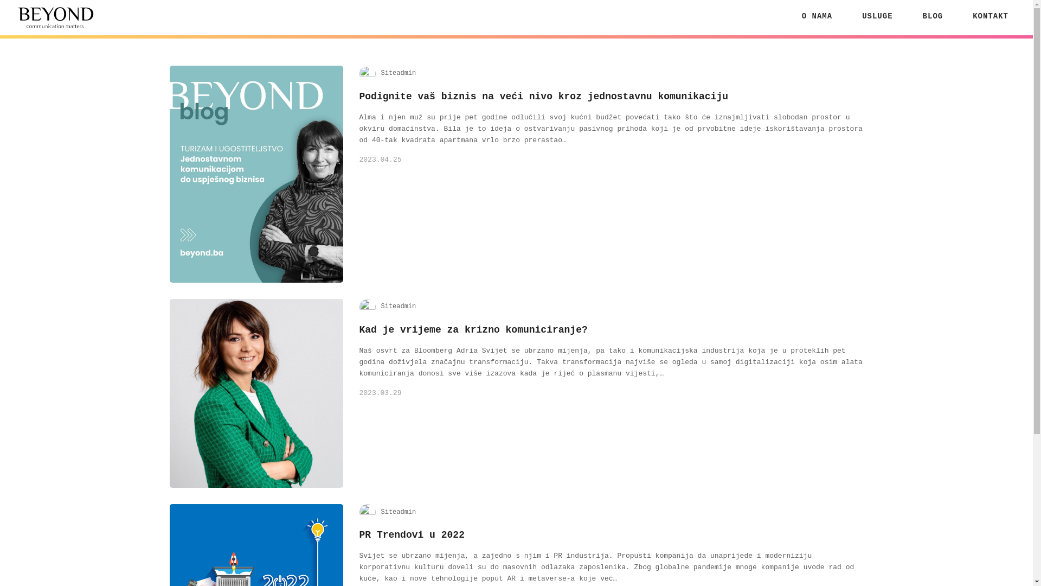 This screenshot has width=1041, height=586. Describe the element at coordinates (398, 307) in the screenshot. I see `Siteadmin` at that location.